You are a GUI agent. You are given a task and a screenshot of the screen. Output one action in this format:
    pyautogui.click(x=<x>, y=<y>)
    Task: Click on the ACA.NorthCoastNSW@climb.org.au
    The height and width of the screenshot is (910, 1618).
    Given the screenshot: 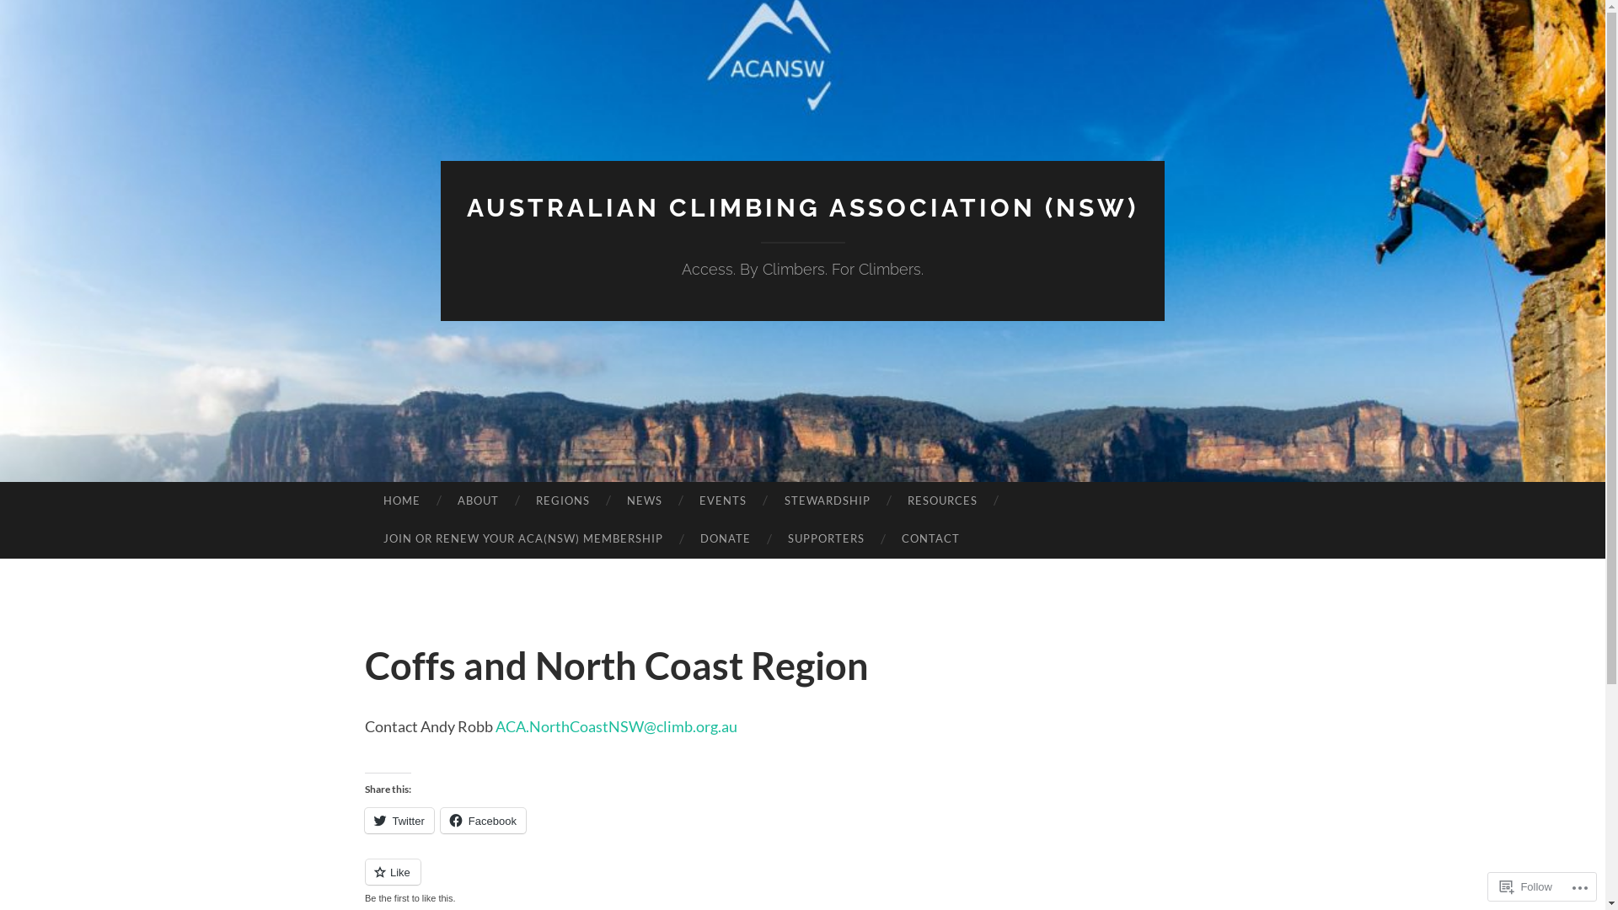 What is the action you would take?
    pyautogui.click(x=617, y=726)
    